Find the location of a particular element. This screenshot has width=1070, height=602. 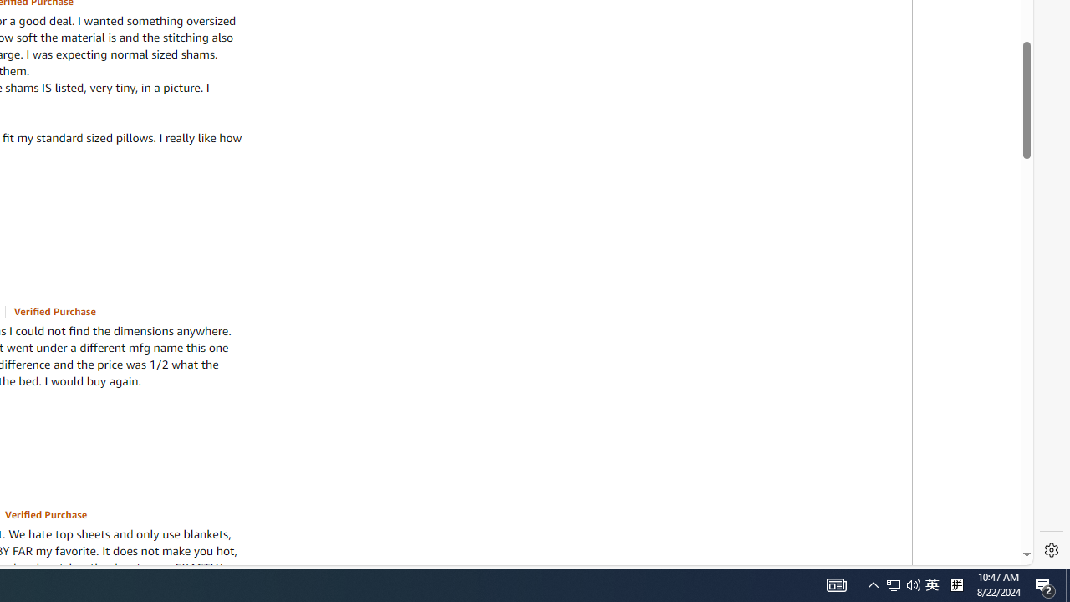

Verified Purchase is located at coordinates (46, 514).